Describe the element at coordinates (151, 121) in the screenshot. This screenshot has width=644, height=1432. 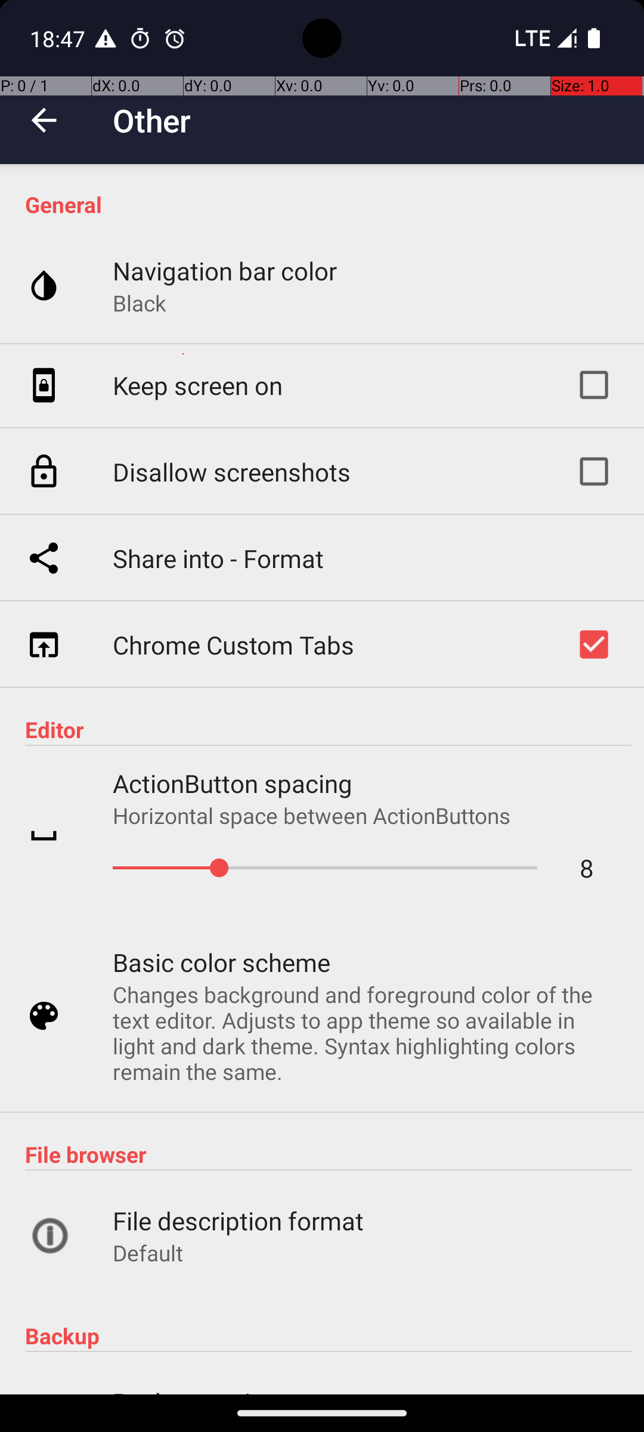
I see `Other` at that location.